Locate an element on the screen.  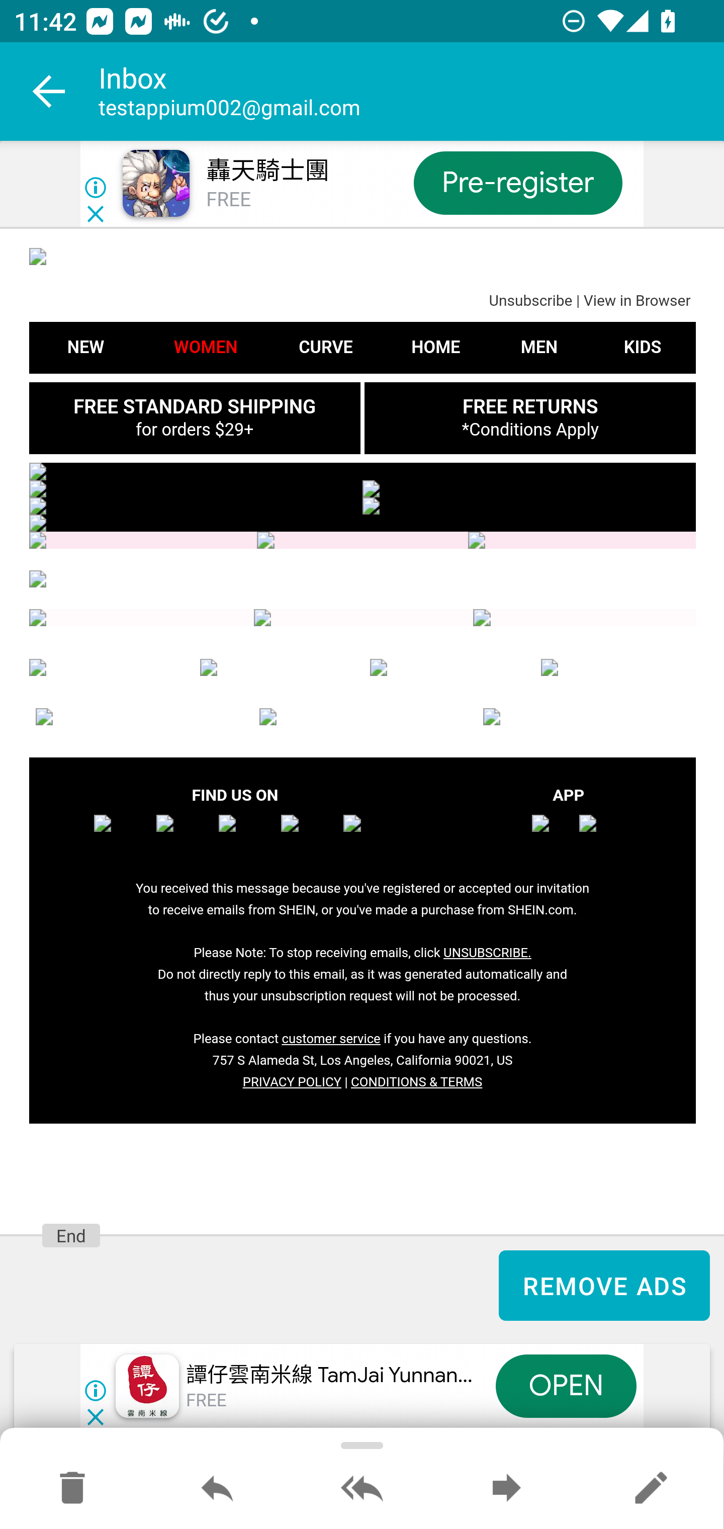
FREE RETURNS is located at coordinates (529, 406).